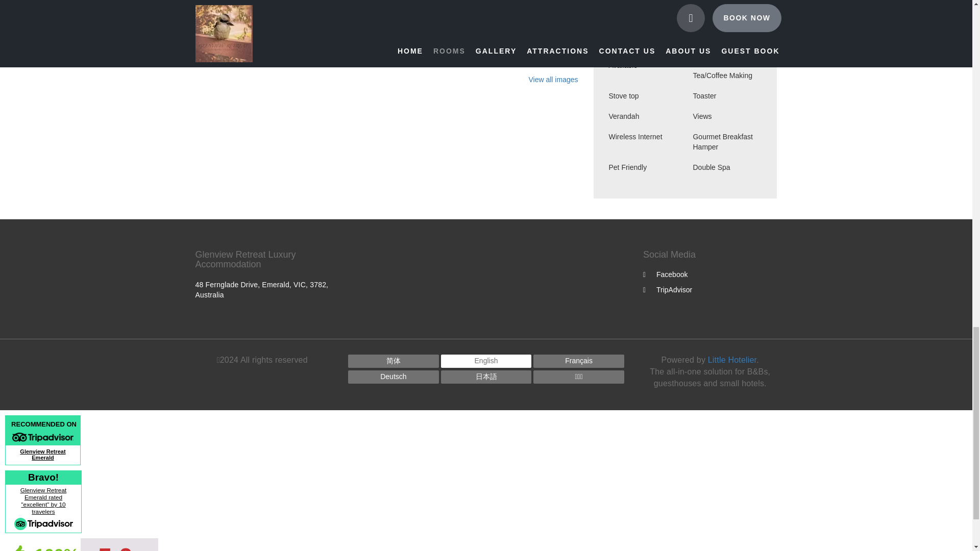  Describe the element at coordinates (665, 274) in the screenshot. I see `Facebook` at that location.